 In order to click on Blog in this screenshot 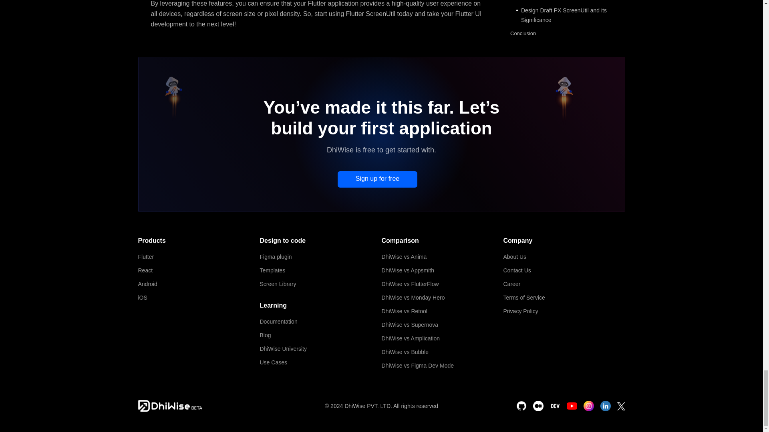, I will do `click(320, 335)`.